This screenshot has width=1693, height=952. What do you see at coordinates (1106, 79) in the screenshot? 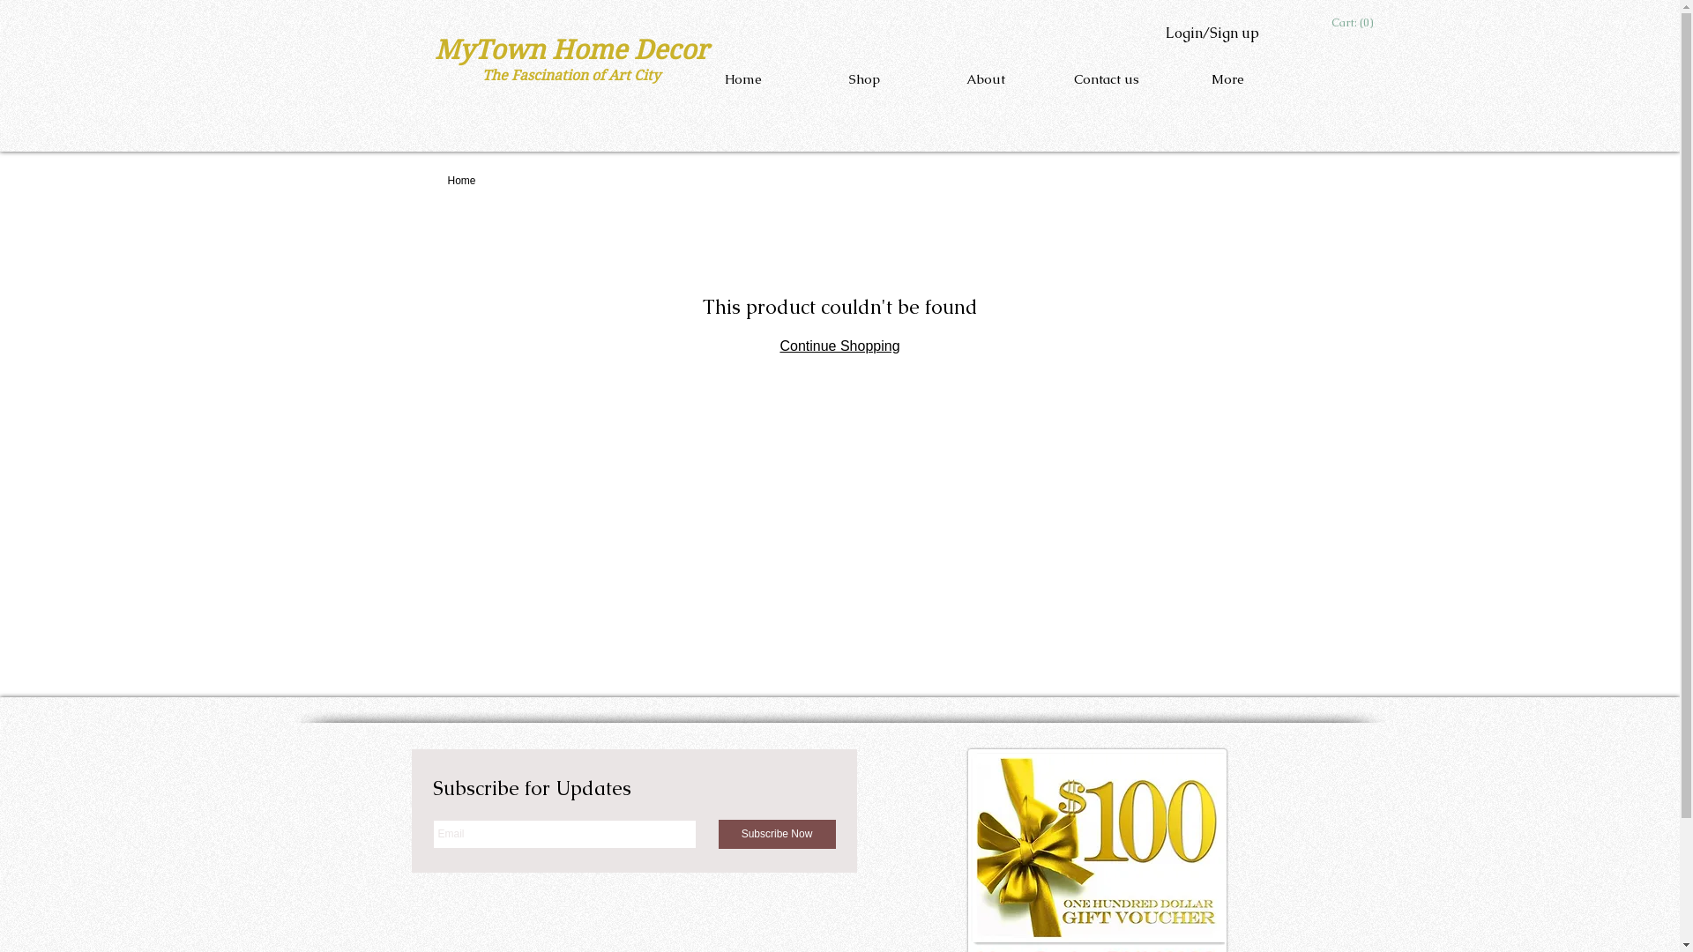
I see `Contact us` at bounding box center [1106, 79].